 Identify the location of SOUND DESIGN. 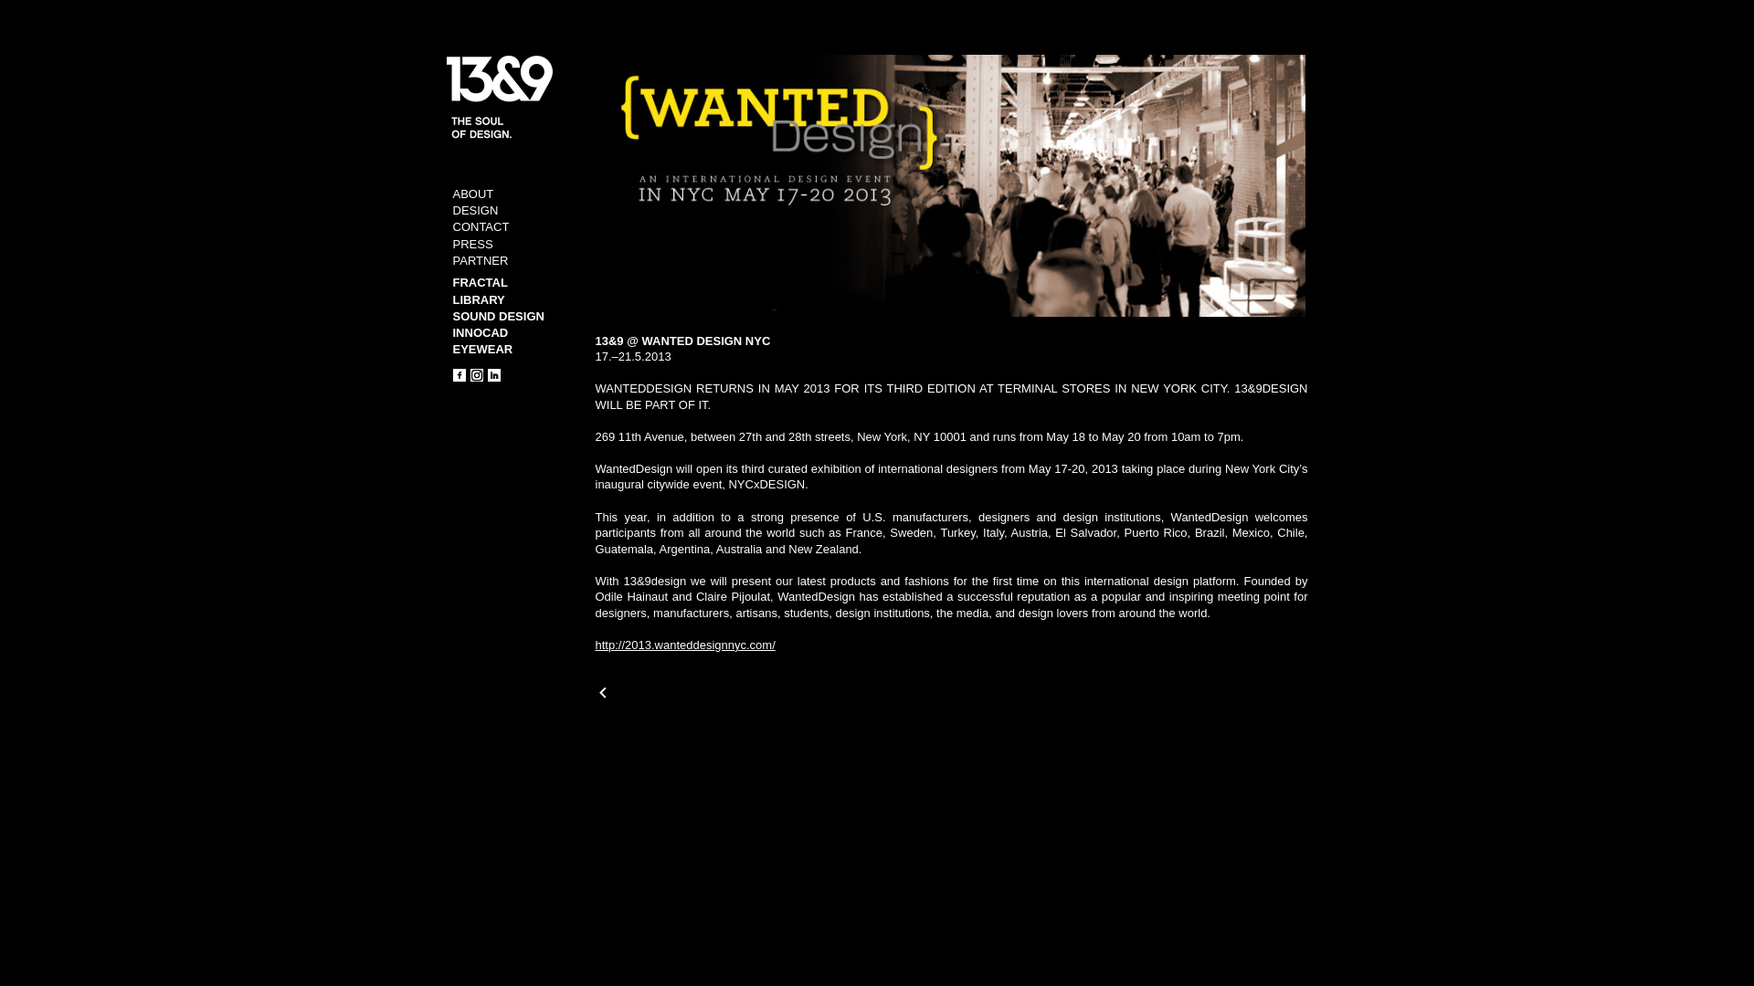
(499, 316).